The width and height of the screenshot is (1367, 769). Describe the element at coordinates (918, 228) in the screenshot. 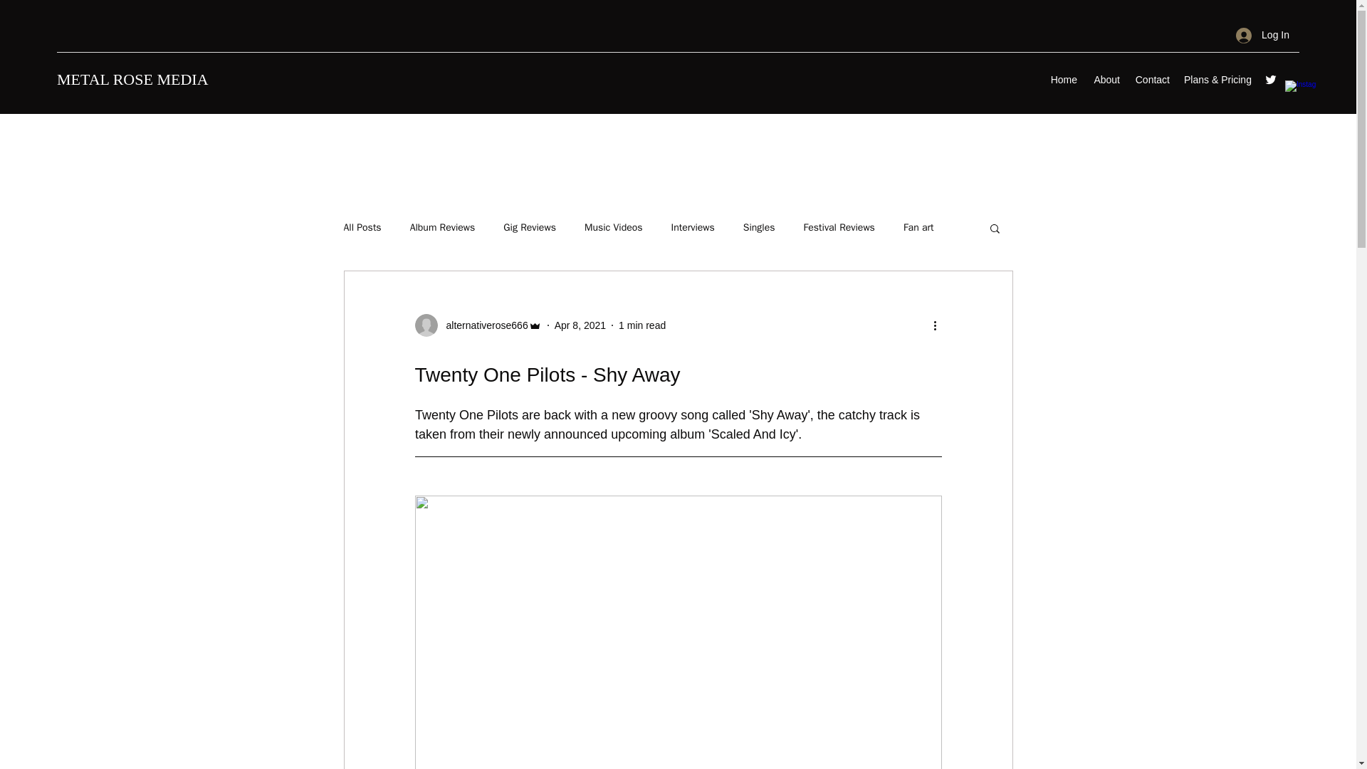

I see `Fan art` at that location.